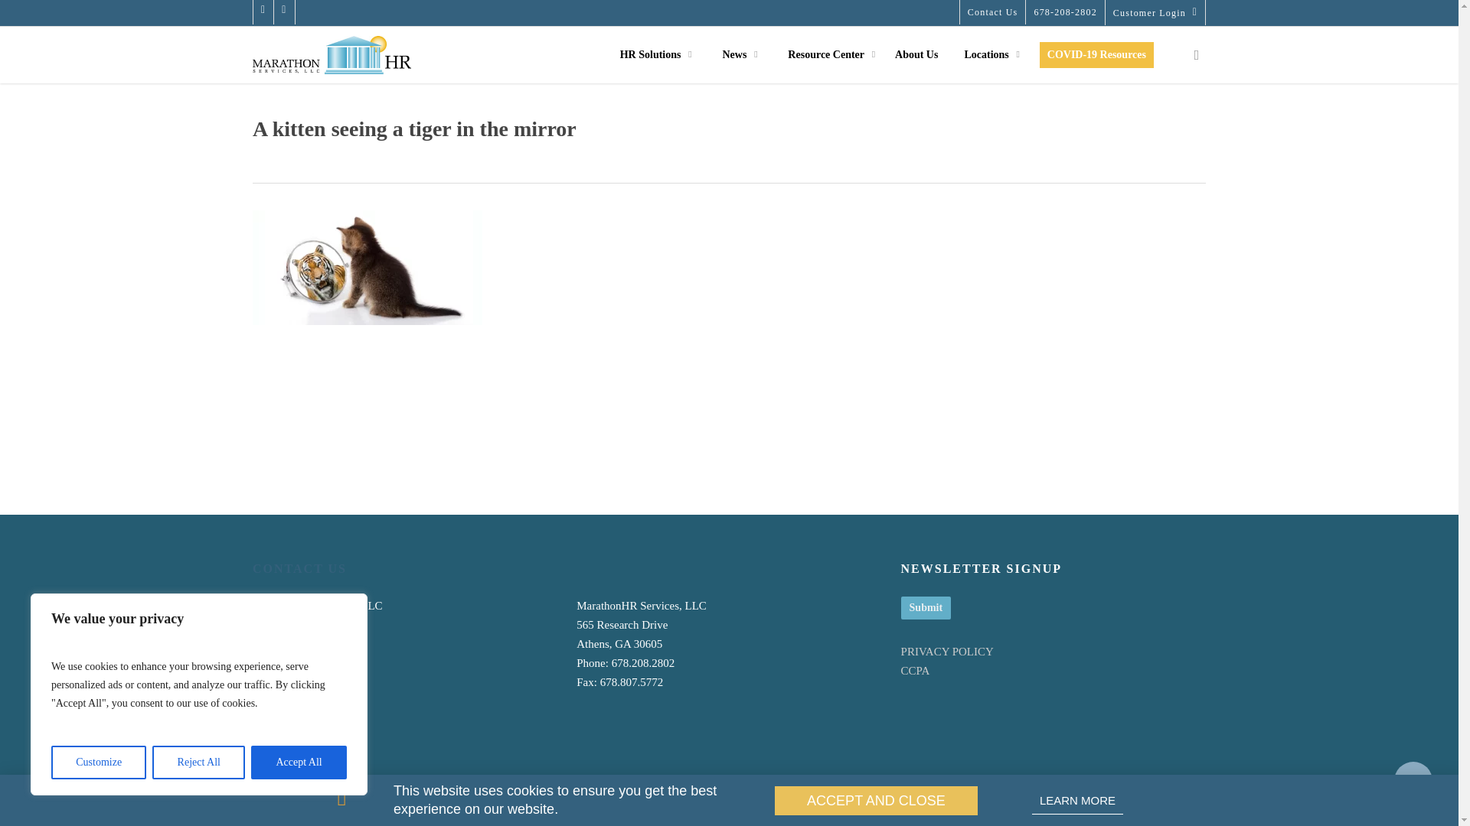  What do you see at coordinates (992, 12) in the screenshot?
I see `Contact Us` at bounding box center [992, 12].